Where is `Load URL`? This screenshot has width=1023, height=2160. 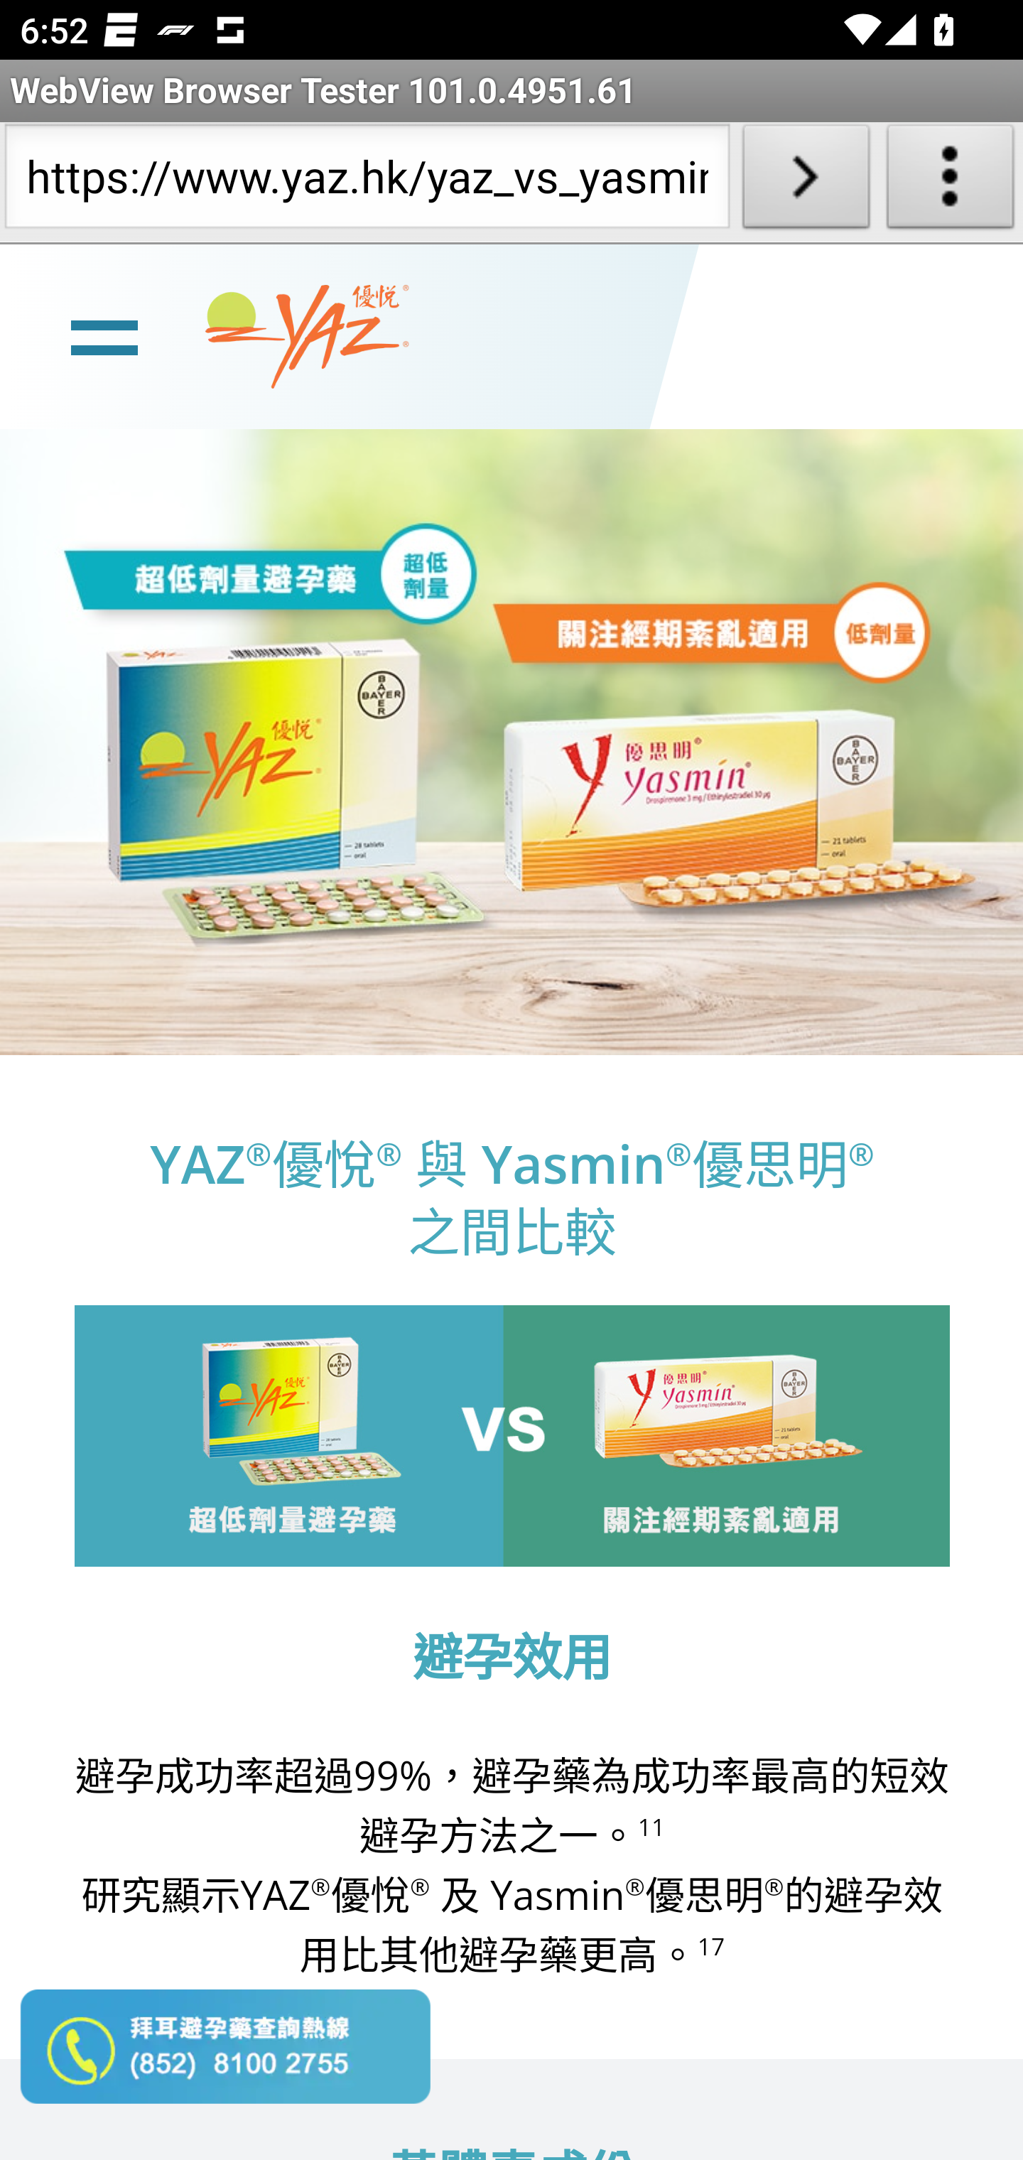
Load URL is located at coordinates (806, 182).